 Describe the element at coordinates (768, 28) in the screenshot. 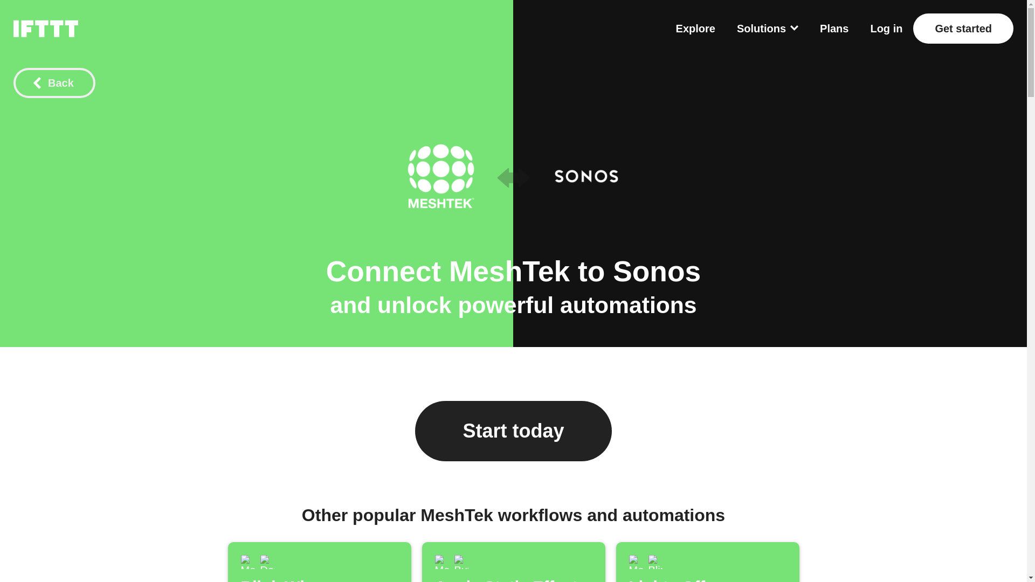

I see `Home` at that location.